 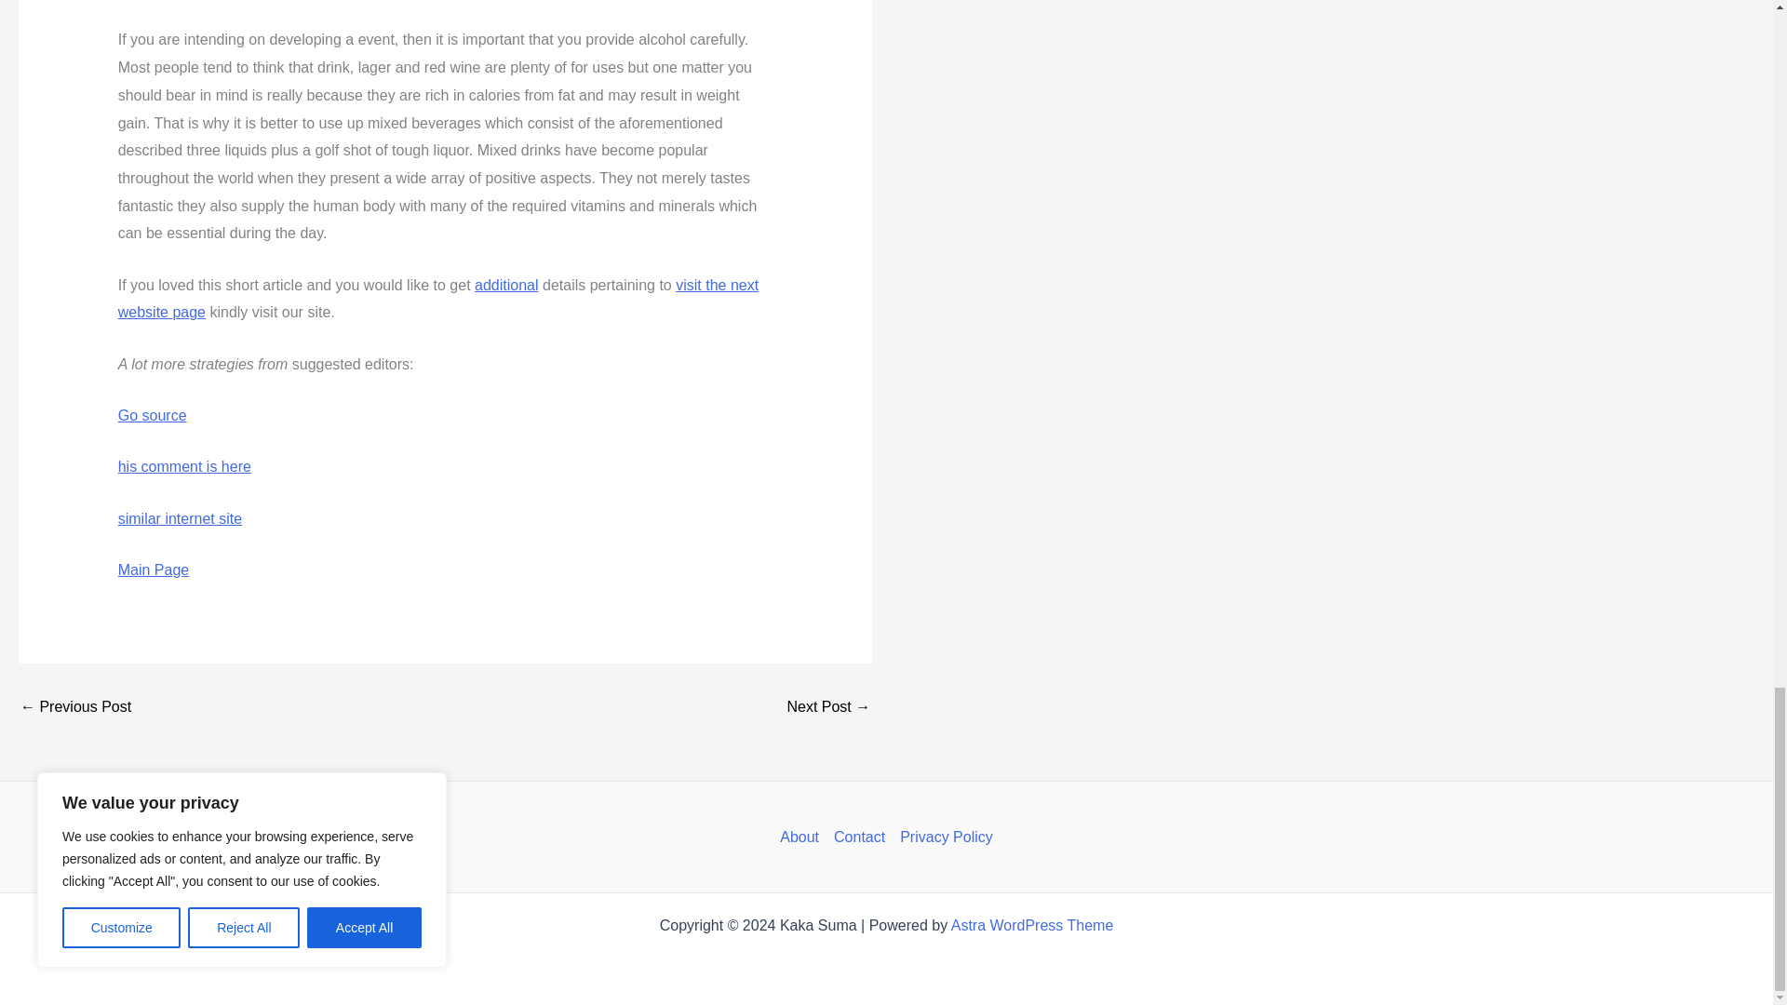 What do you see at coordinates (184, 465) in the screenshot?
I see `his comment is here` at bounding box center [184, 465].